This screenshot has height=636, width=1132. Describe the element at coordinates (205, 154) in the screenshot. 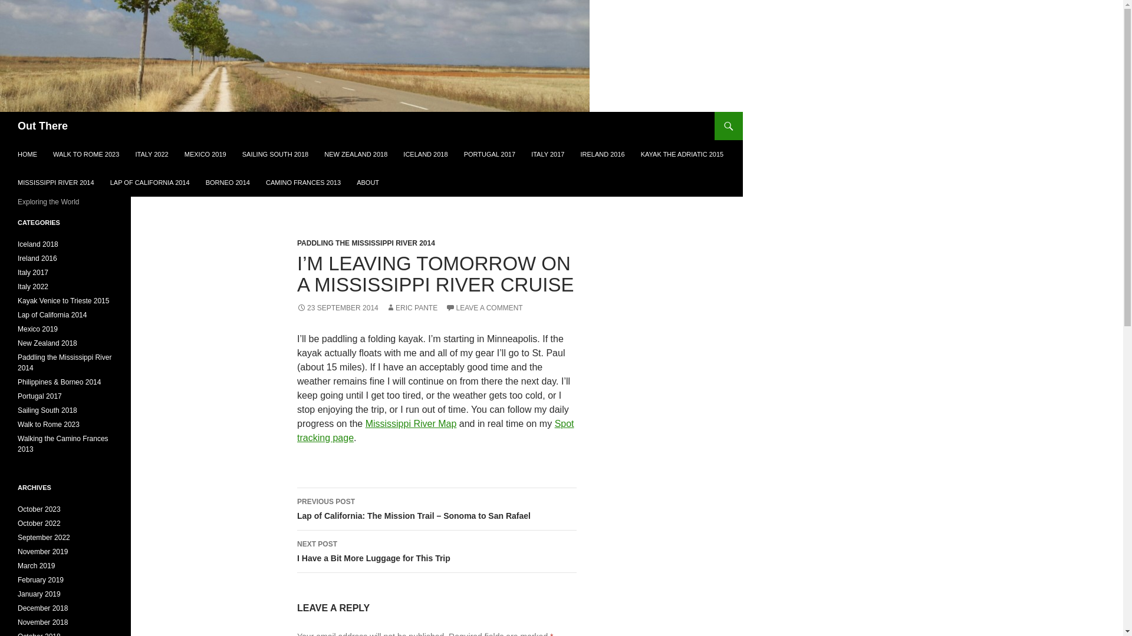

I see `MEXICO 2019` at that location.